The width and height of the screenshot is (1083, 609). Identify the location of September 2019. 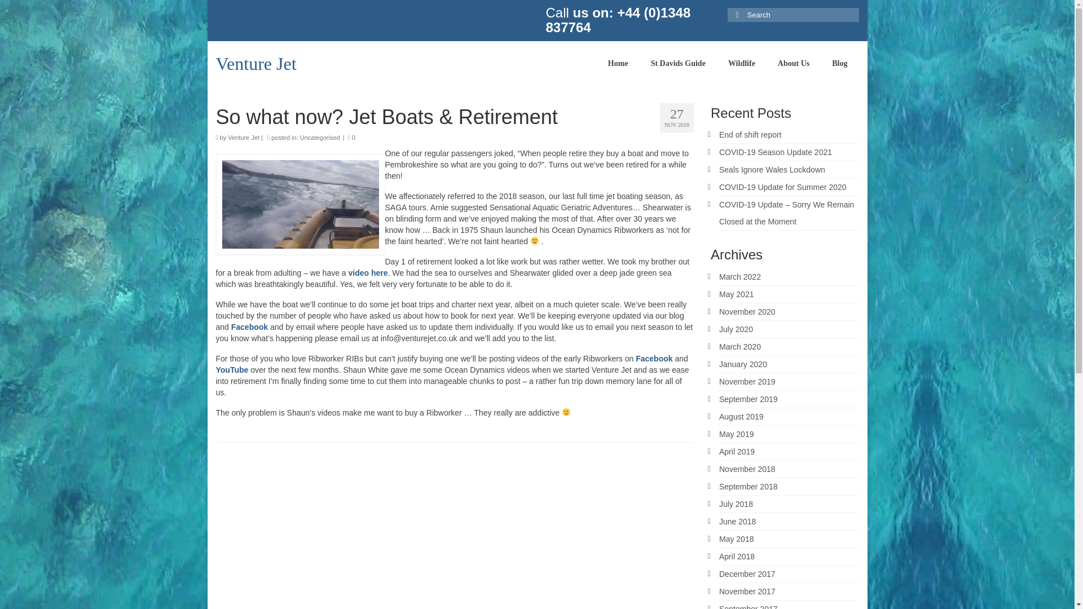
(748, 399).